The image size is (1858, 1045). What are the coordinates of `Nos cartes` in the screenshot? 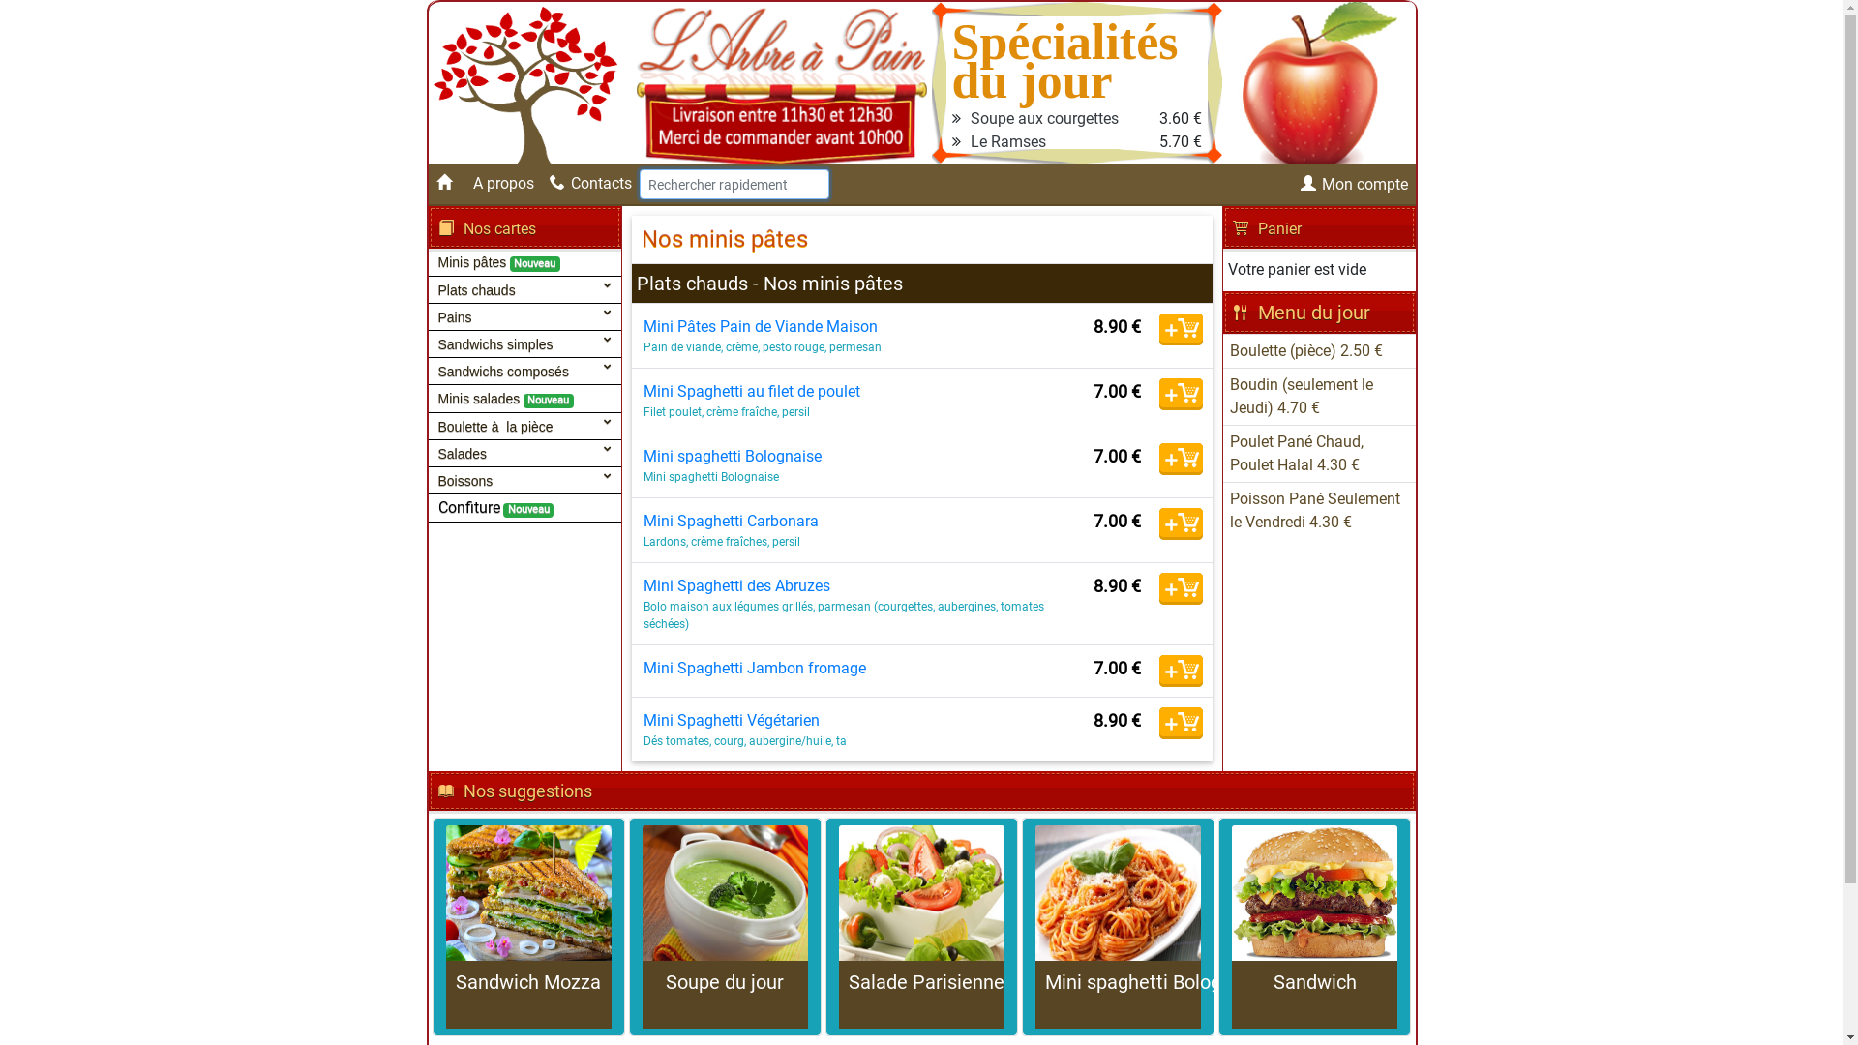 It's located at (486, 228).